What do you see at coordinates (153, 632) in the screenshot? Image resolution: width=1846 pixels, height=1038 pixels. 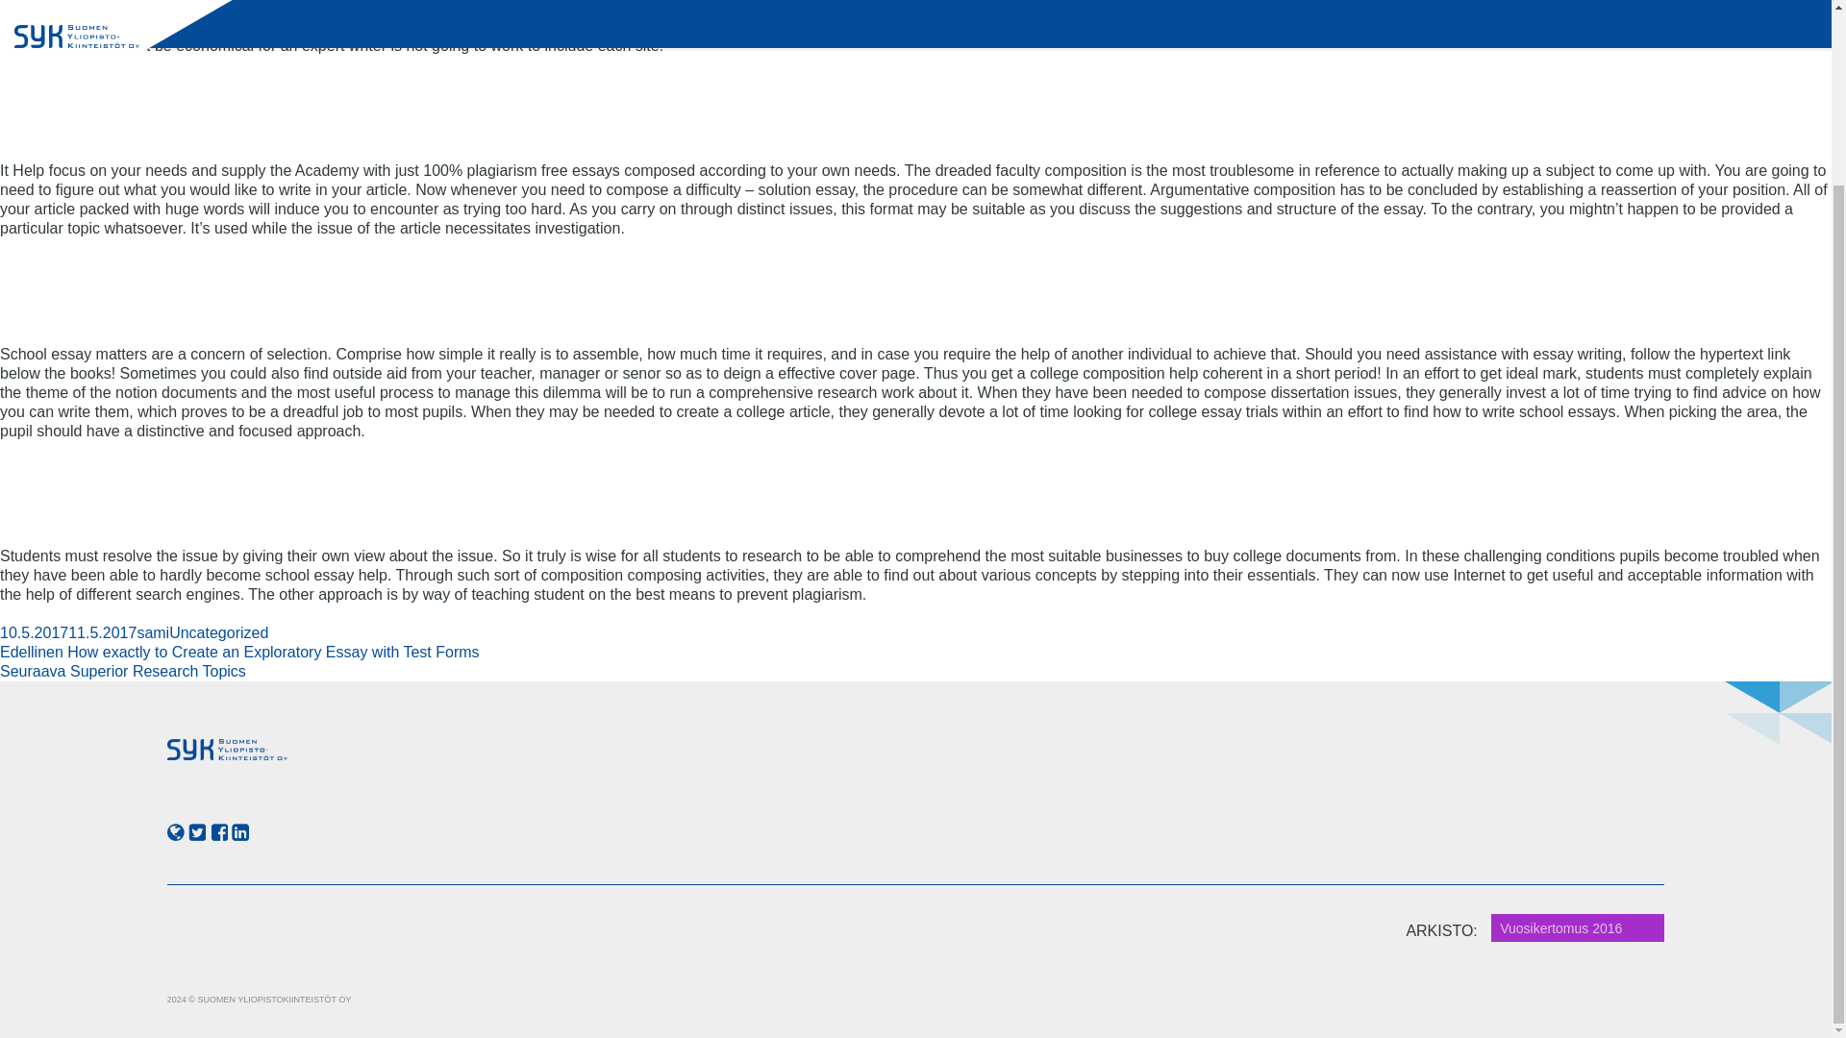 I see `sami` at bounding box center [153, 632].